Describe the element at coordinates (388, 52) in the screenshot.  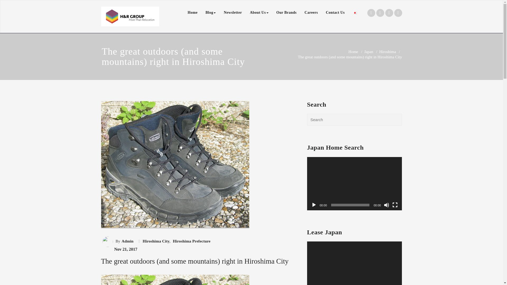
I see `Hiroshima` at that location.